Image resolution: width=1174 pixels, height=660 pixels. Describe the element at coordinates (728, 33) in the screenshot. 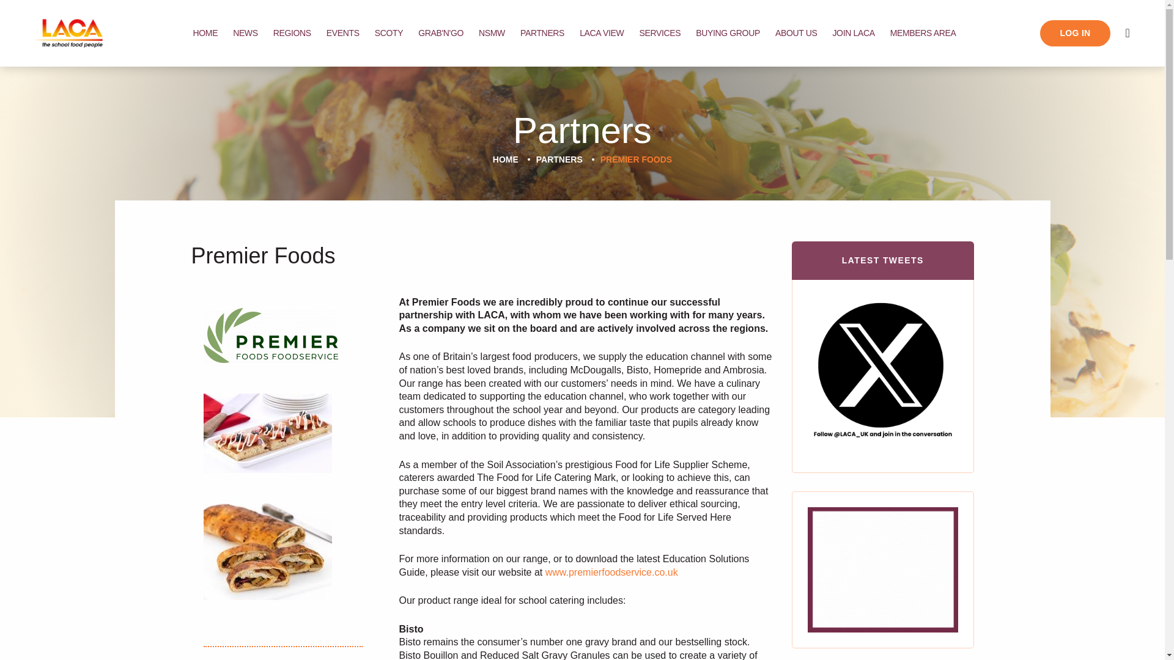

I see `BUYING GROUP` at that location.